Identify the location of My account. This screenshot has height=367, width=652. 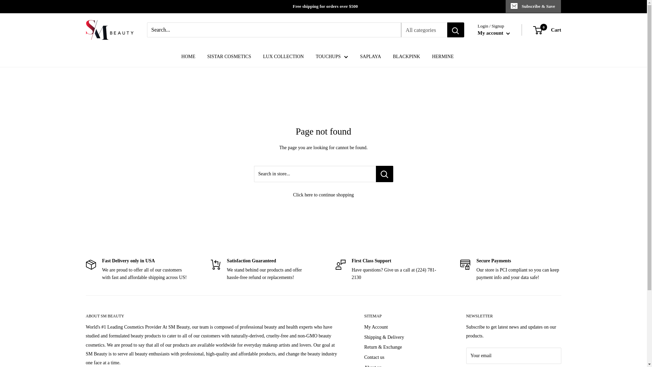
(547, 30).